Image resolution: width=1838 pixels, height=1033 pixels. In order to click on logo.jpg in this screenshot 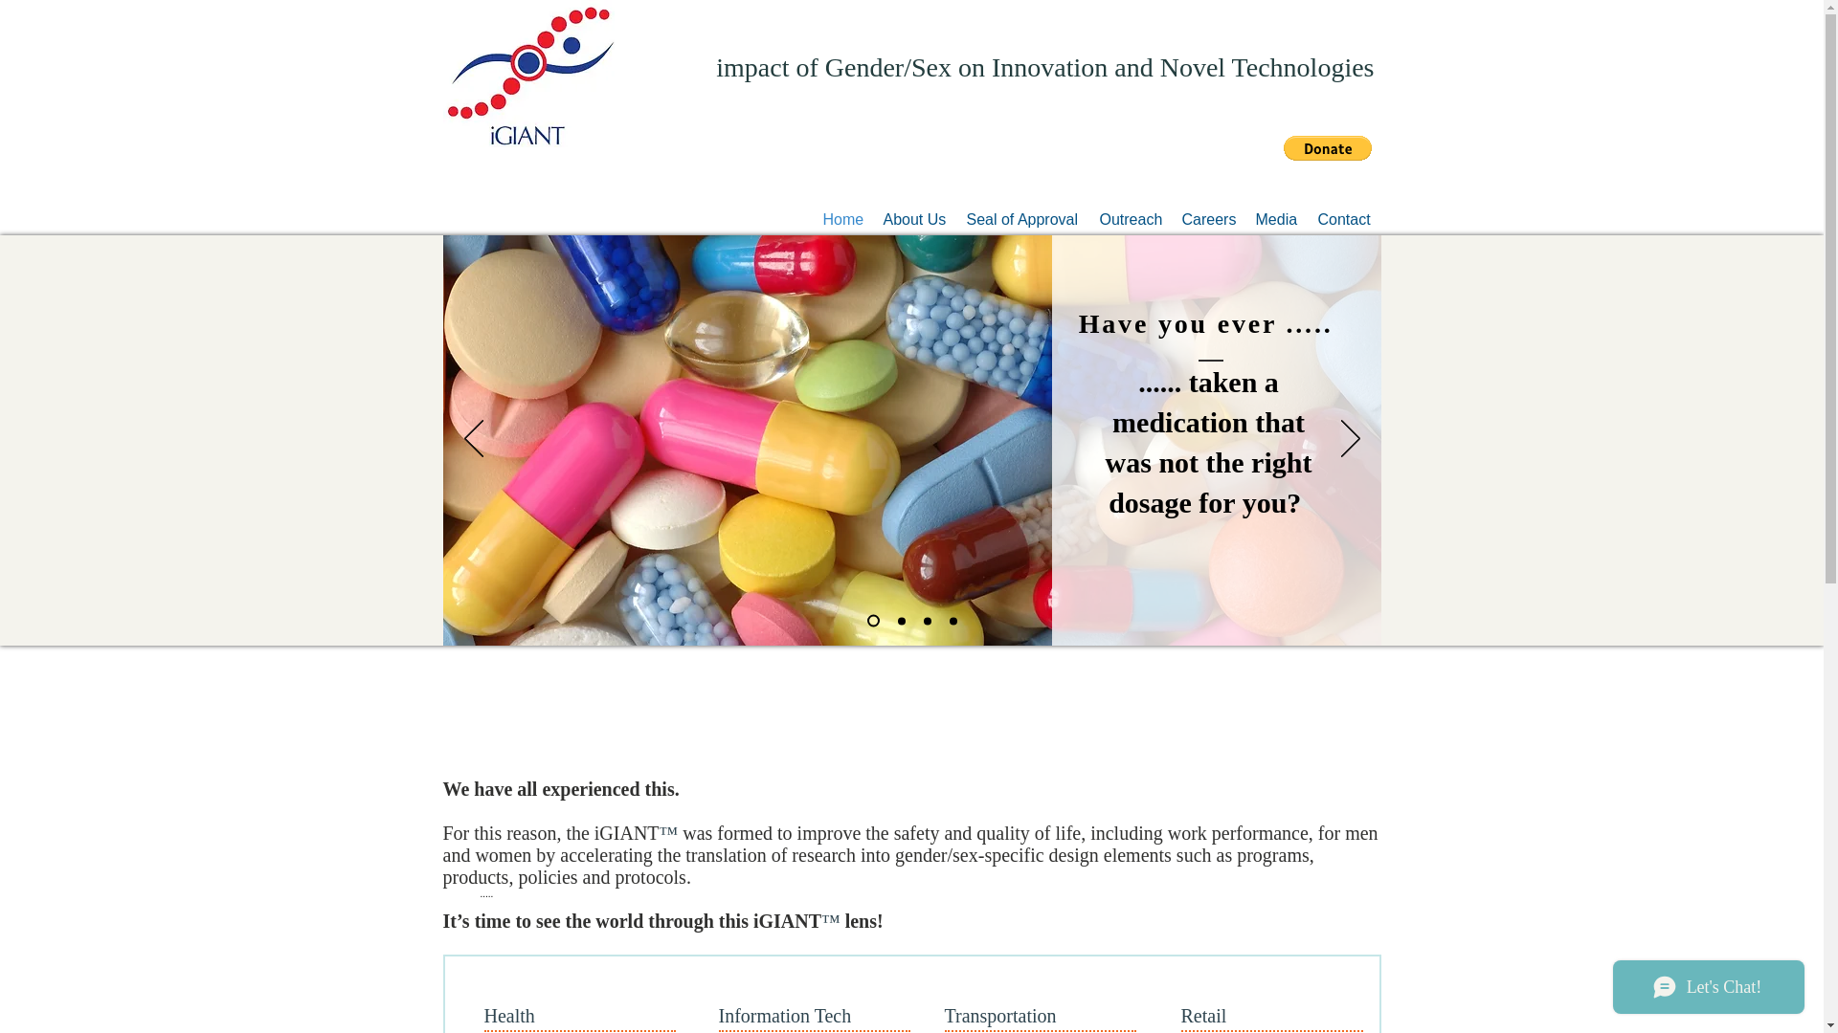, I will do `click(528, 74)`.